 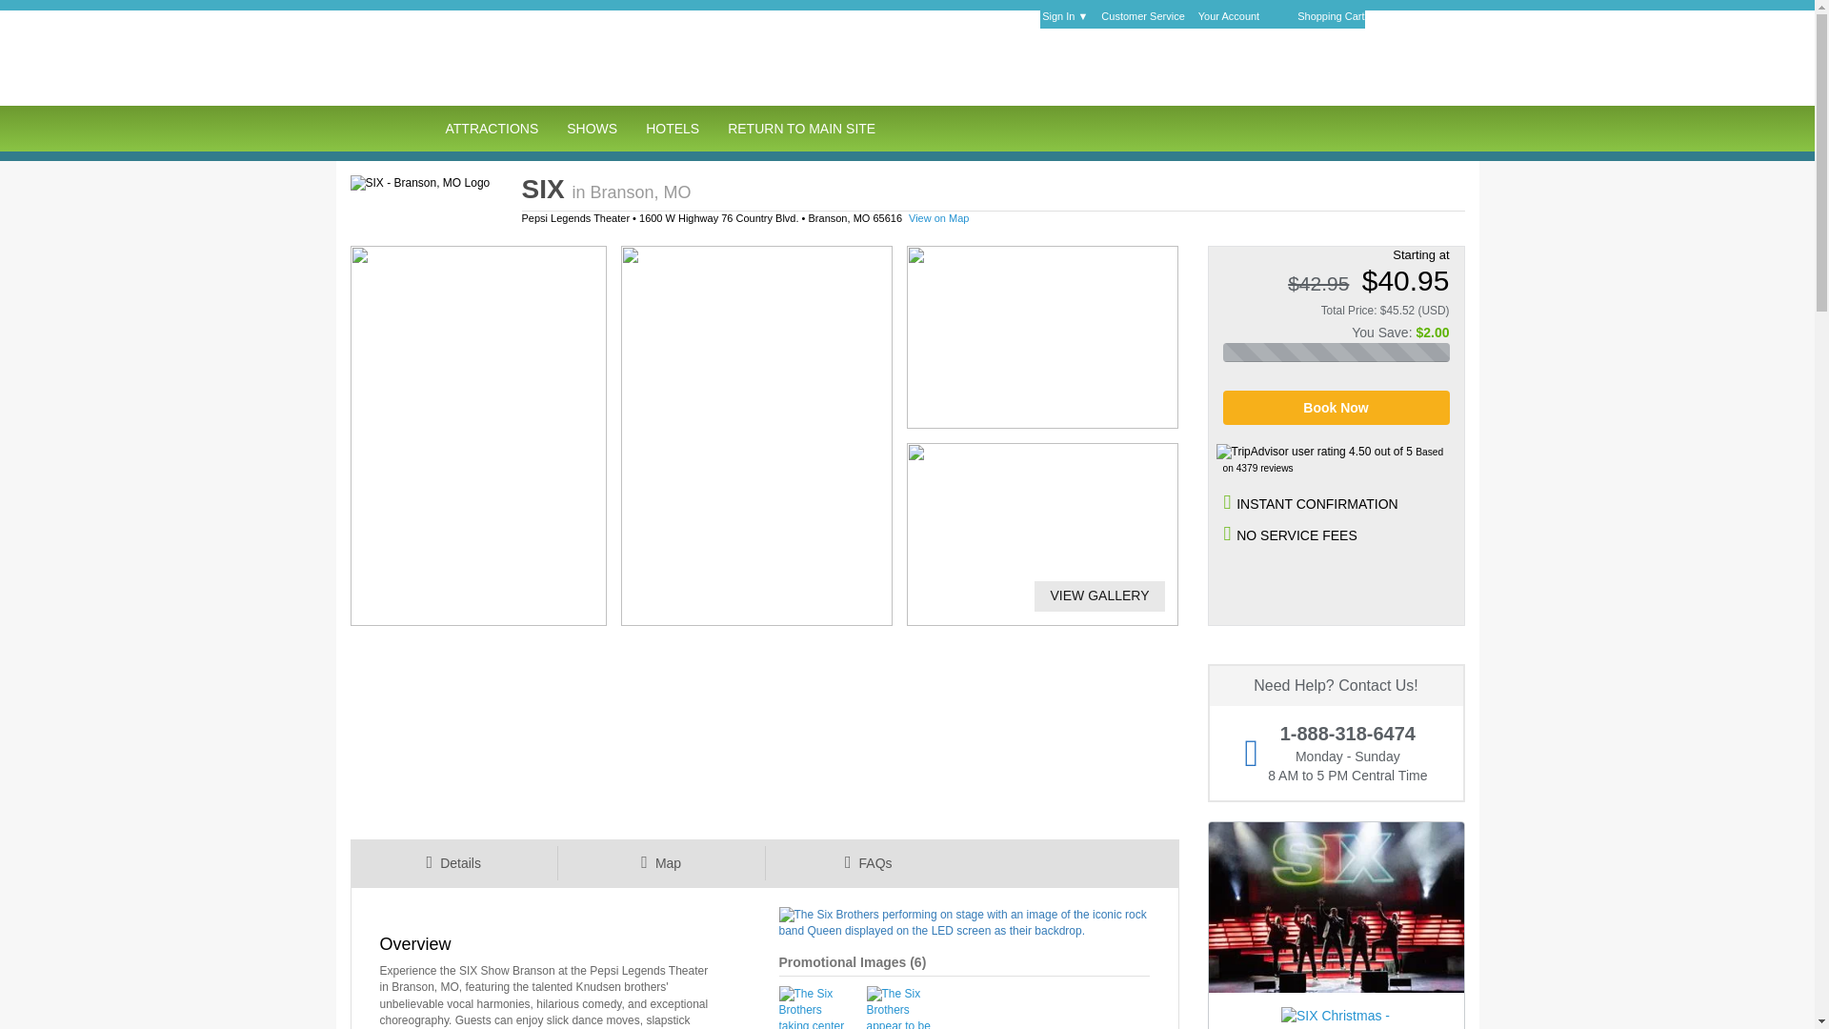 I want to click on Customer Service, so click(x=1147, y=19).